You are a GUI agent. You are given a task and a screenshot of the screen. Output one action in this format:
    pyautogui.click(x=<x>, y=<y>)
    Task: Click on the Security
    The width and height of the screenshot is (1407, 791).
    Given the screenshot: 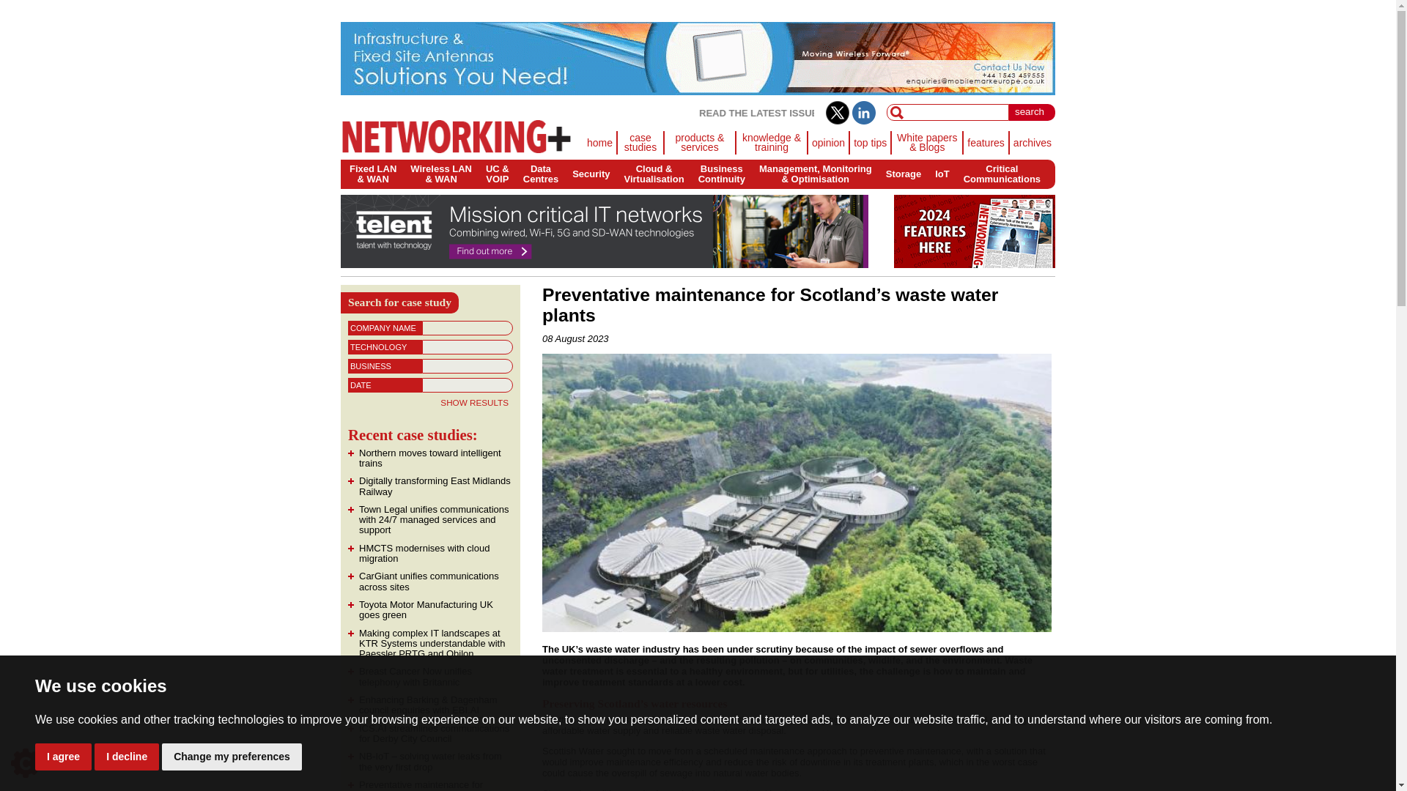 What is the action you would take?
    pyautogui.click(x=1033, y=142)
    